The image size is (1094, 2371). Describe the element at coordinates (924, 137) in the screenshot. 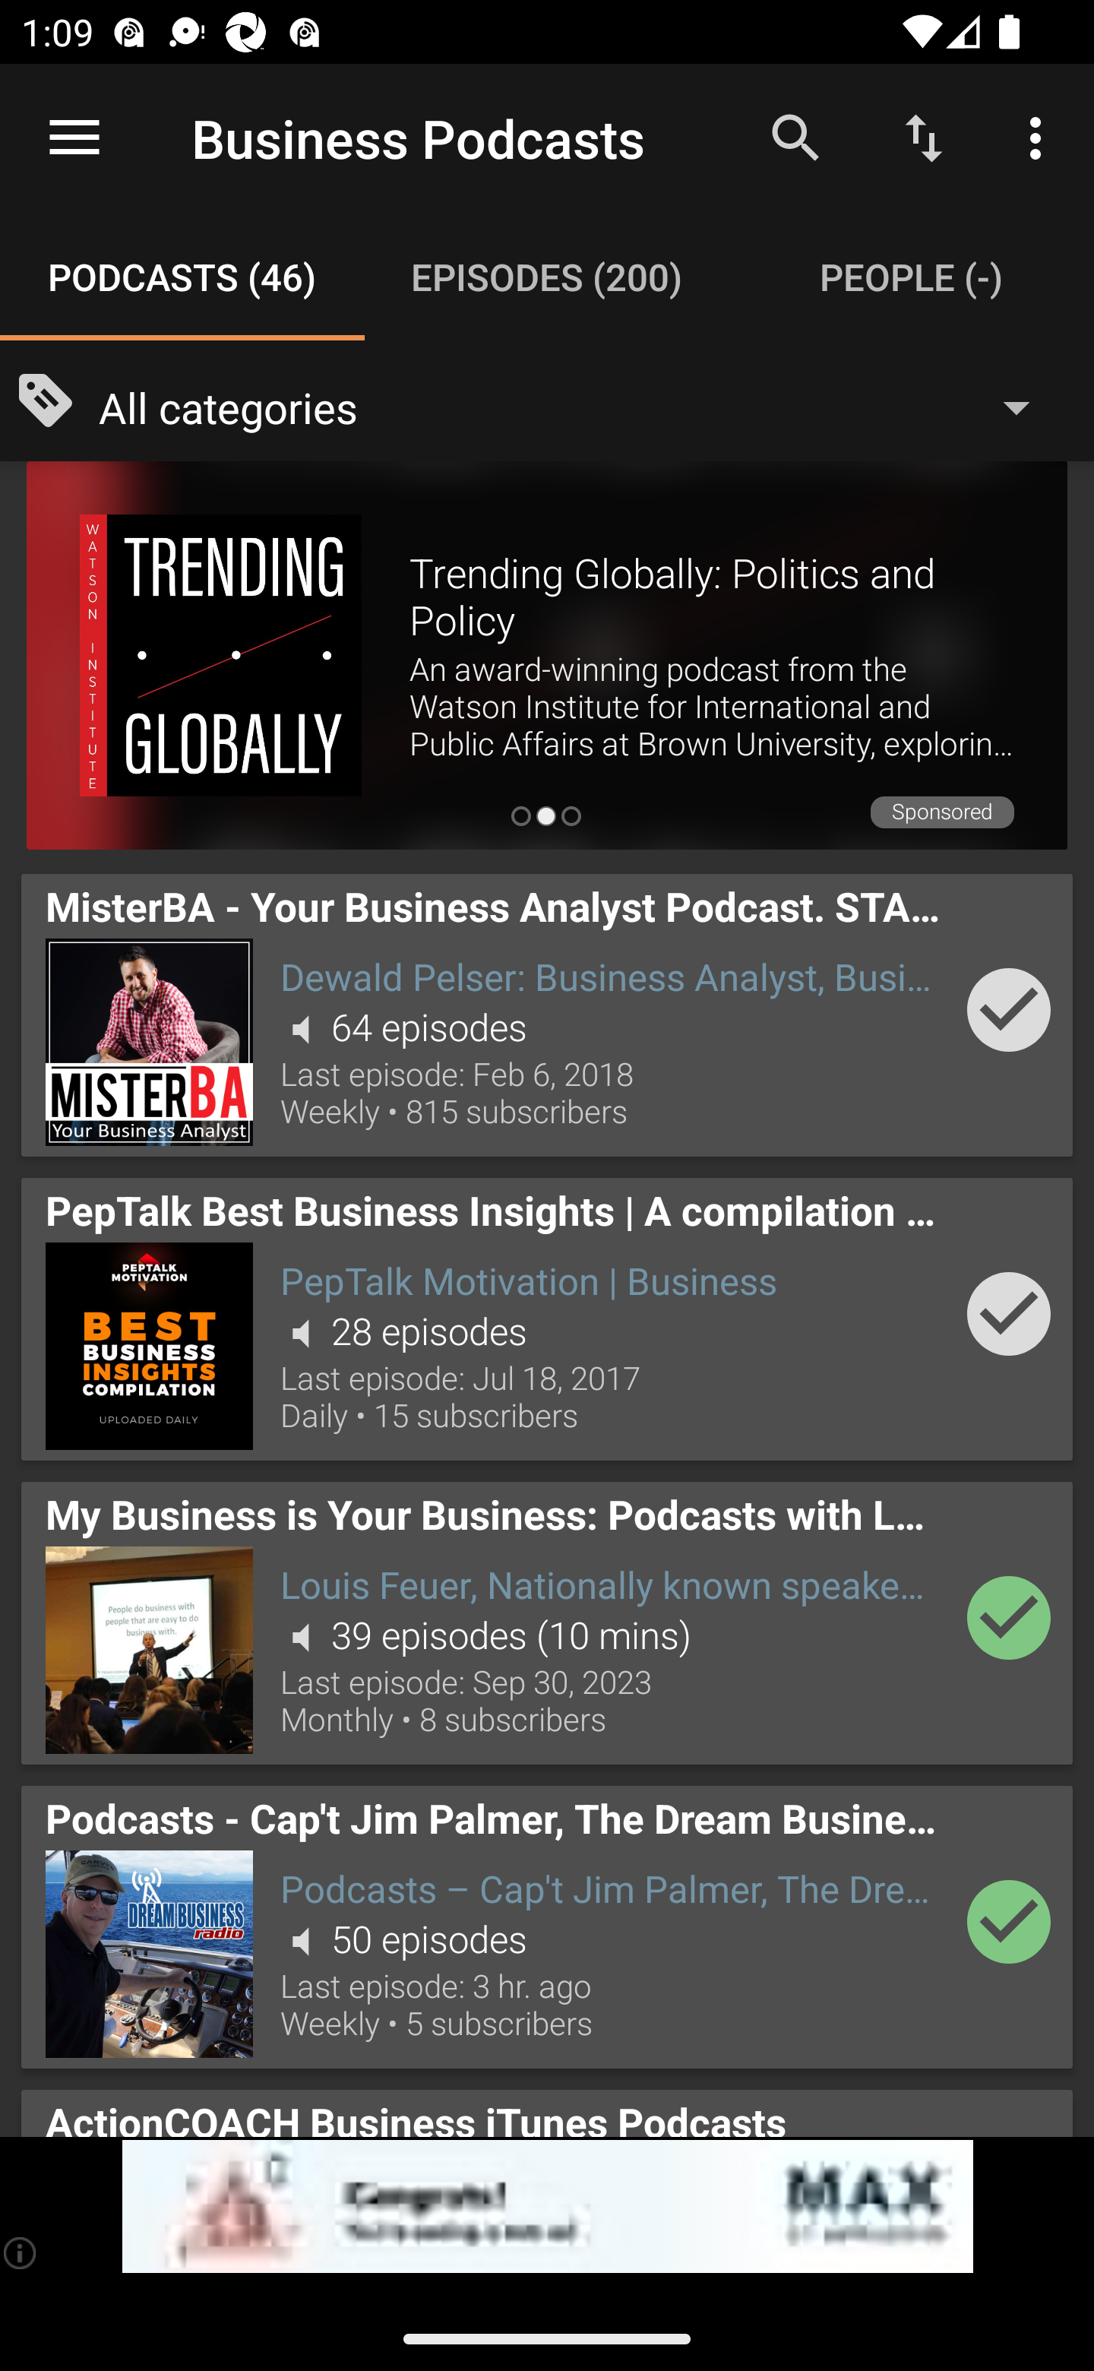

I see `Sort` at that location.